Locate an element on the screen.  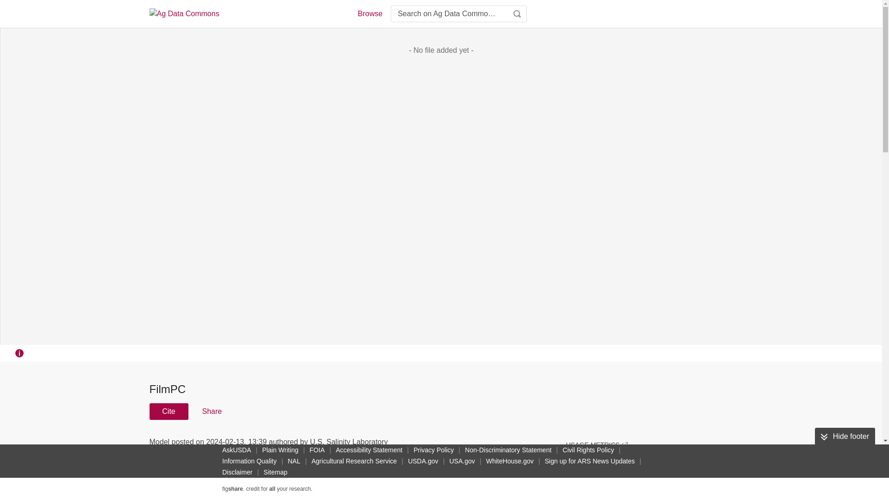
Civil Rights Policy is located at coordinates (588, 450).